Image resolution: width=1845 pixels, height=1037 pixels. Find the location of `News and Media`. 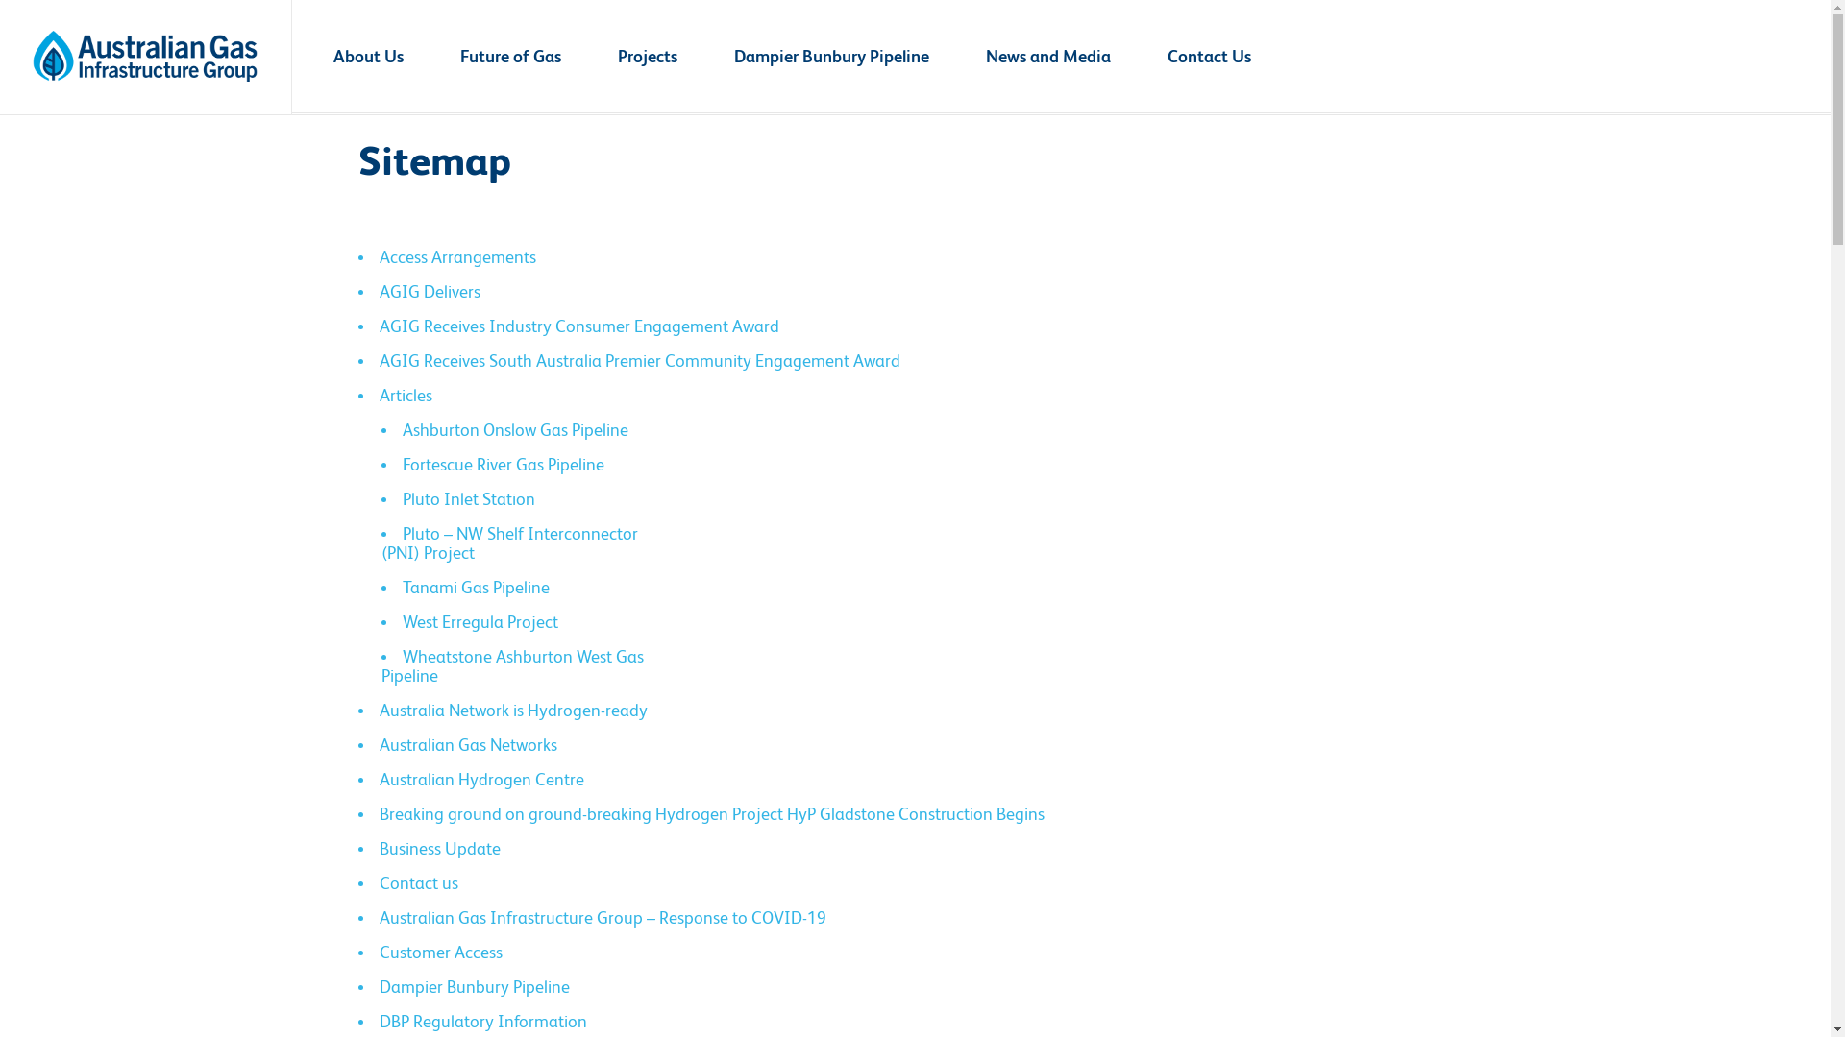

News and Media is located at coordinates (1048, 57).